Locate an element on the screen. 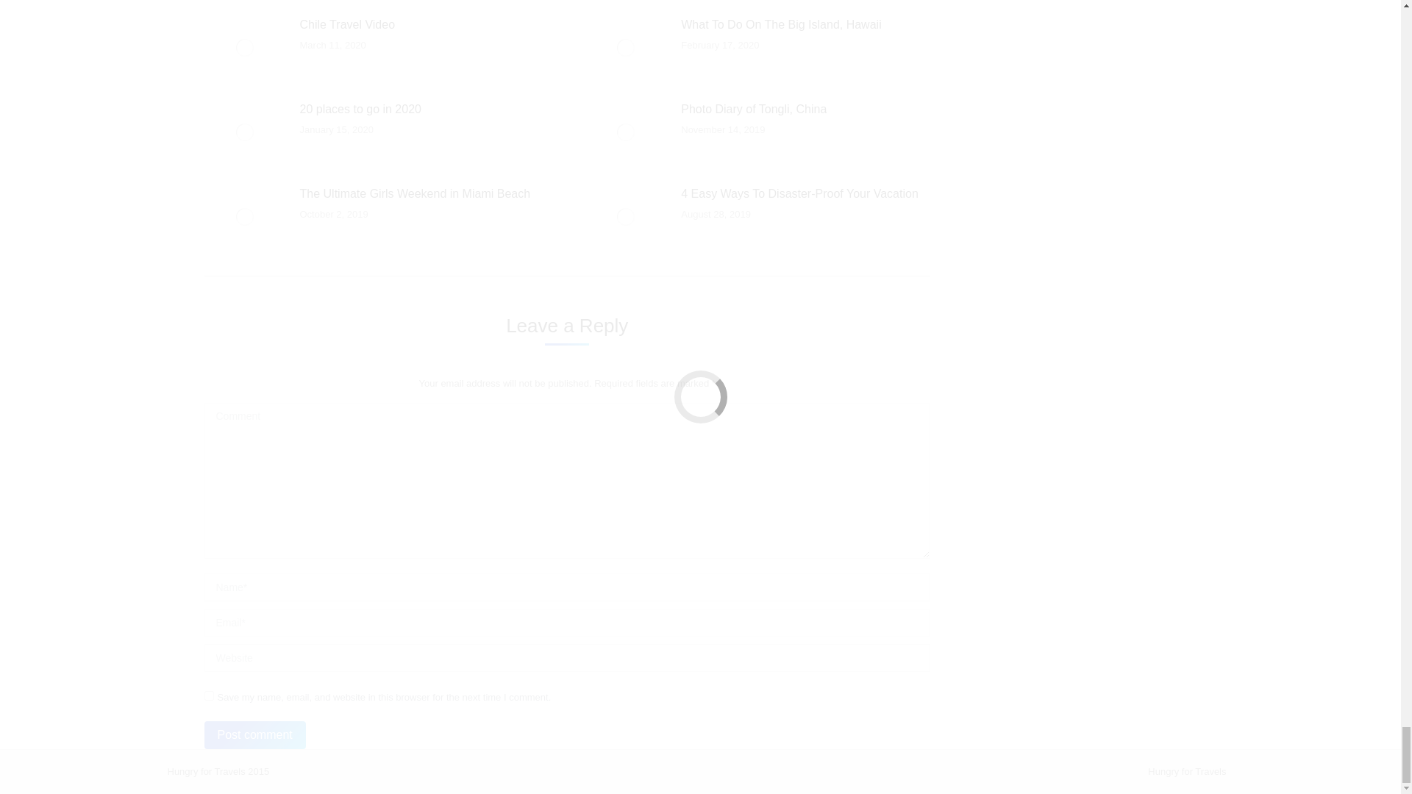  yes is located at coordinates (209, 695).